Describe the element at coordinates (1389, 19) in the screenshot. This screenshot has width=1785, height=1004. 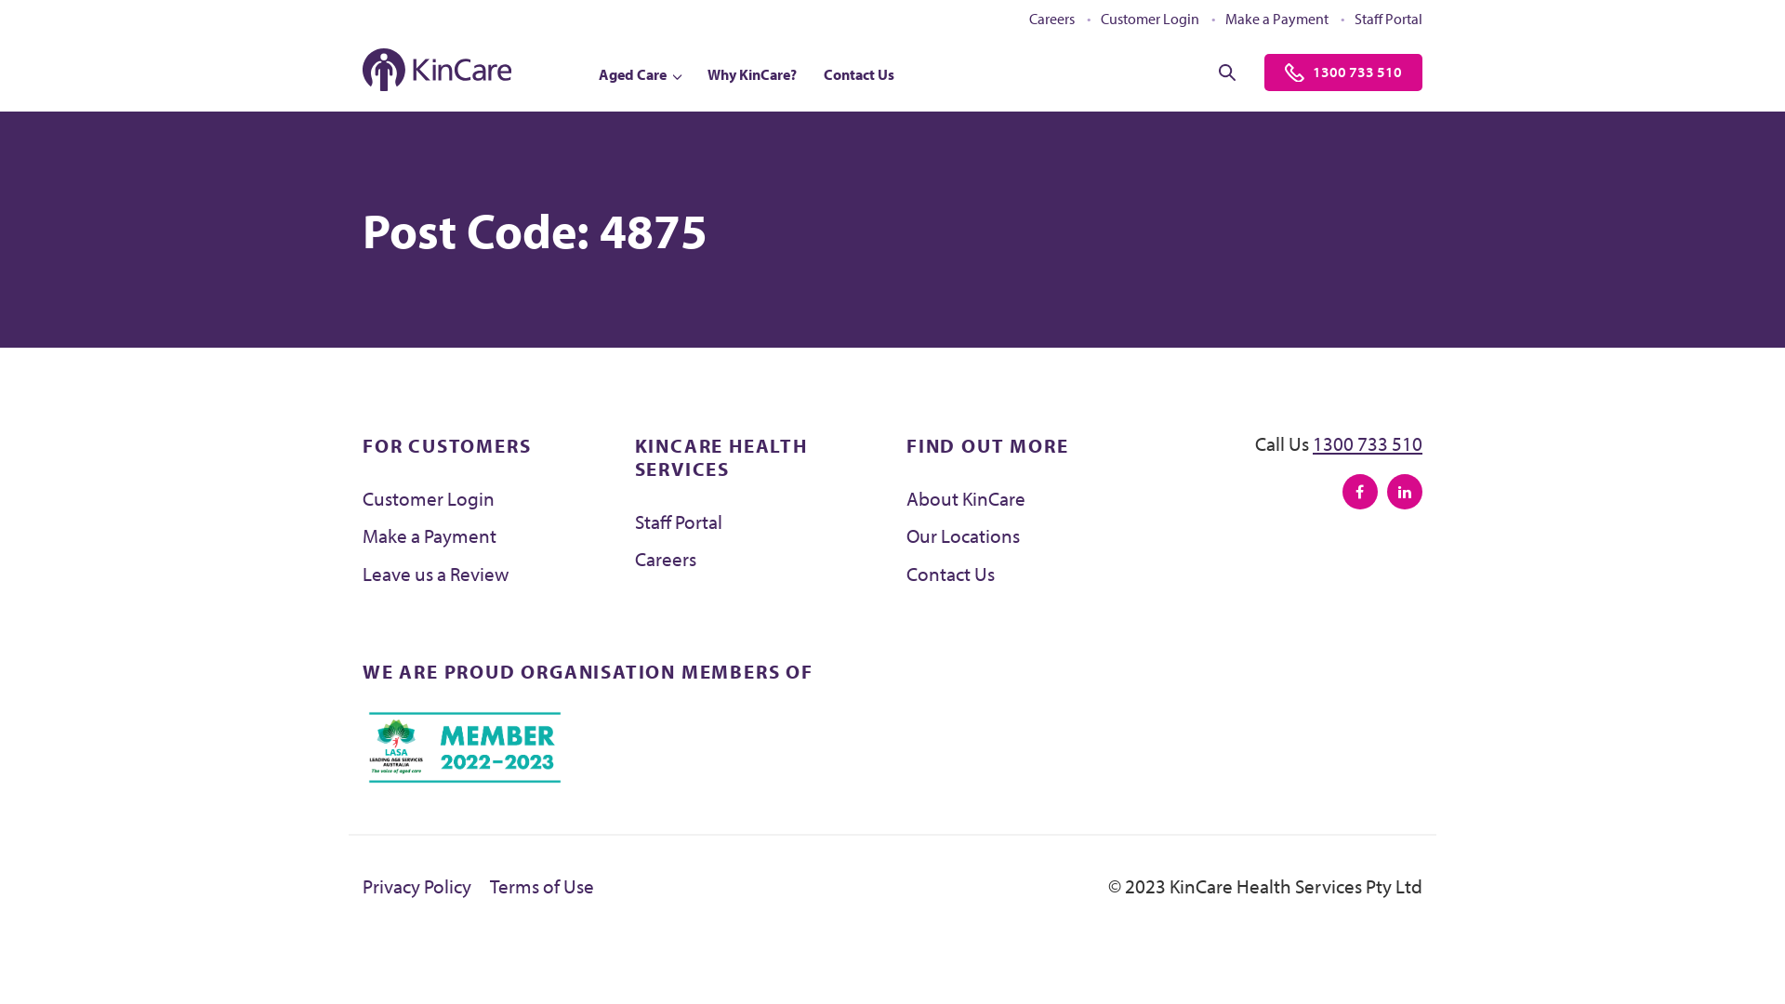
I see `Staff Portal` at that location.